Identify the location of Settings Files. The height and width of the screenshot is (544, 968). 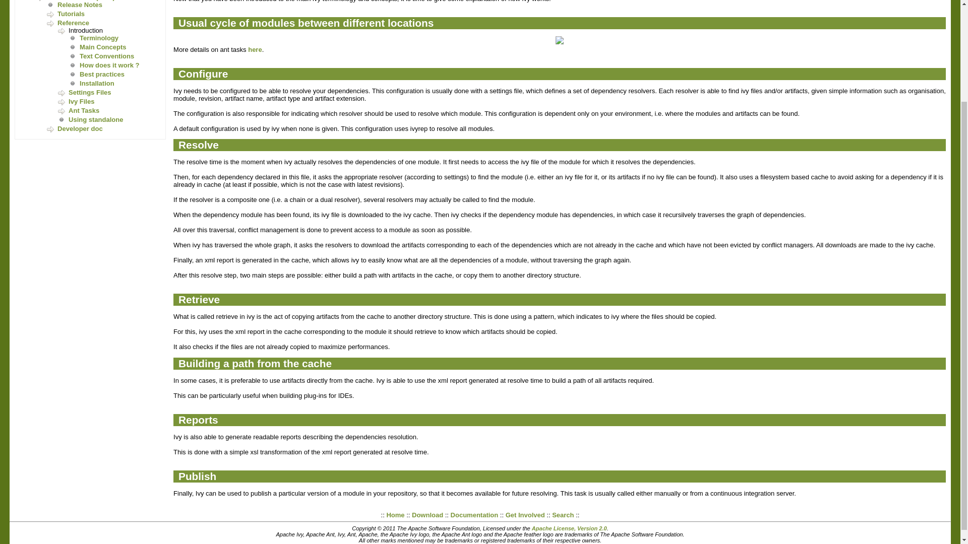
(90, 93).